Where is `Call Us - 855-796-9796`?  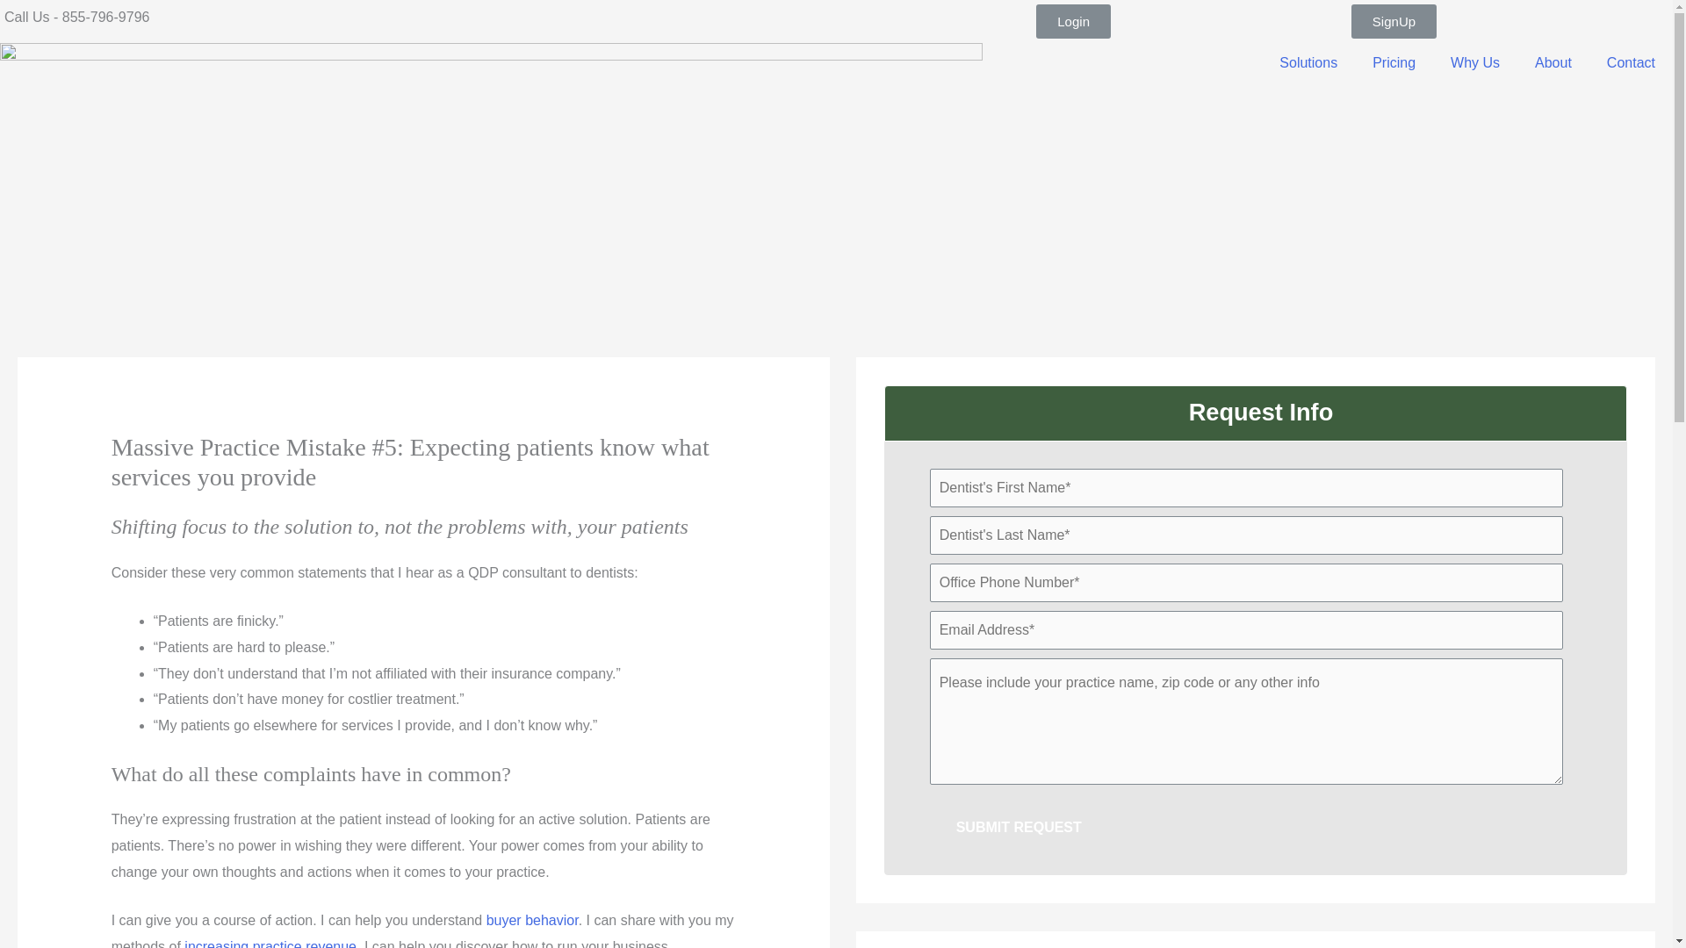 Call Us - 855-796-9796 is located at coordinates (77, 17).